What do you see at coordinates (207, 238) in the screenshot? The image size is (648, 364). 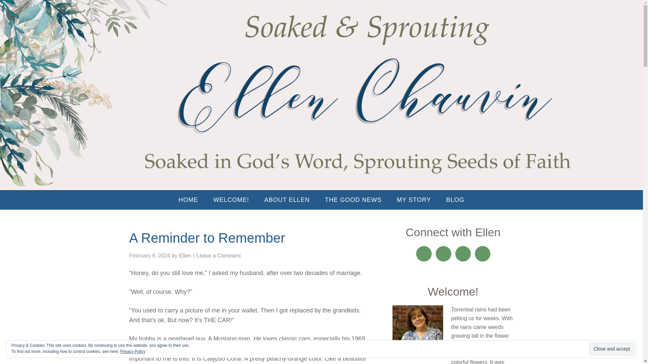 I see `A Reminder to Remember` at bounding box center [207, 238].